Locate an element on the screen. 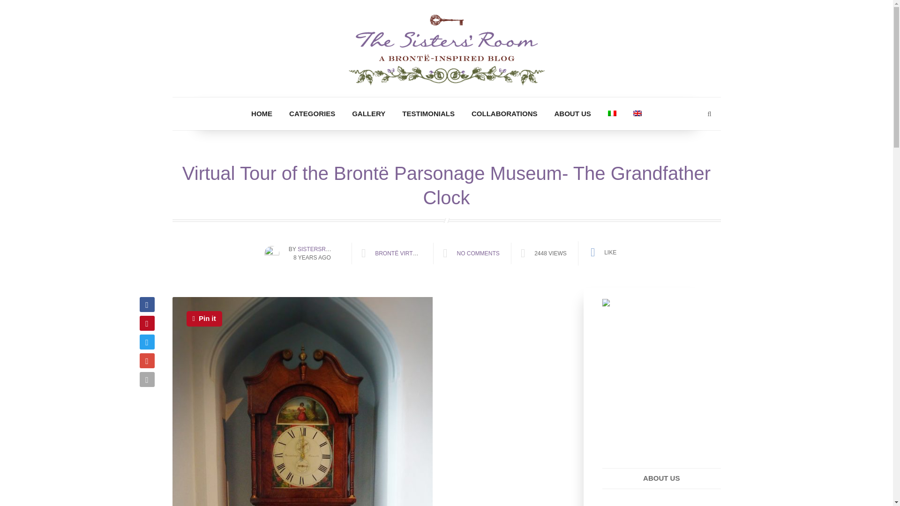 Image resolution: width=900 pixels, height=506 pixels. NO COMMENTS is located at coordinates (478, 253).